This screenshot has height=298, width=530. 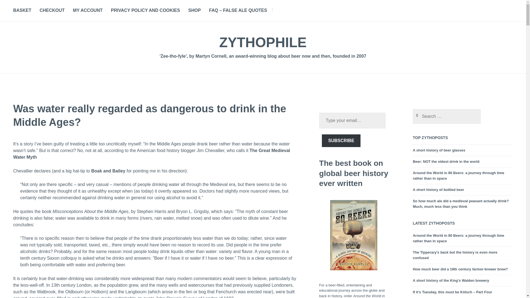 What do you see at coordinates (263, 42) in the screenshot?
I see `ZYTHOPHILE` at bounding box center [263, 42].